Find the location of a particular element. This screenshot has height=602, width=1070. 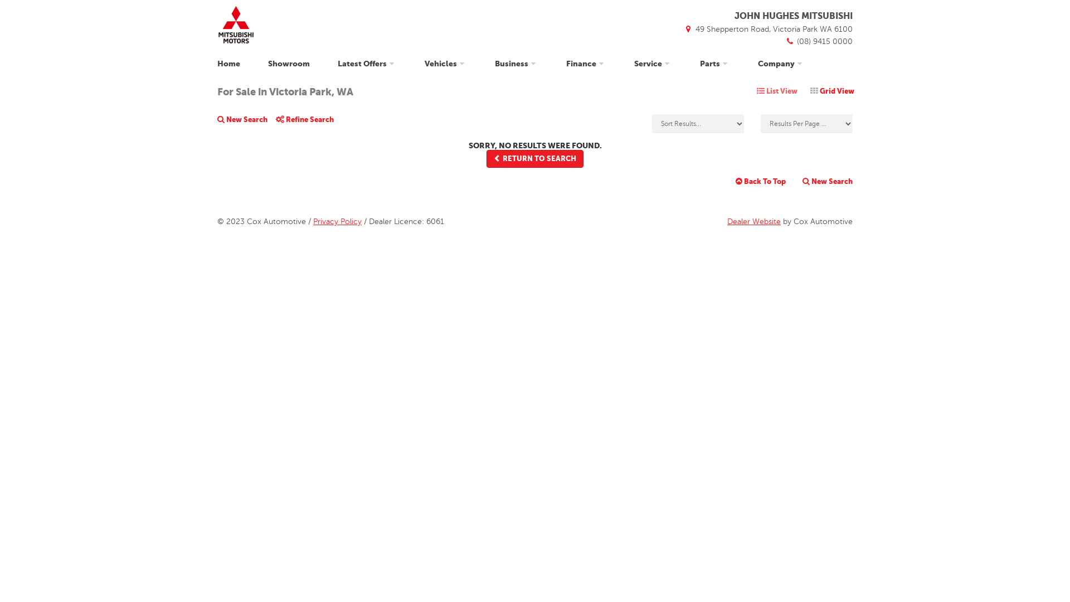

Company is located at coordinates (781, 63).